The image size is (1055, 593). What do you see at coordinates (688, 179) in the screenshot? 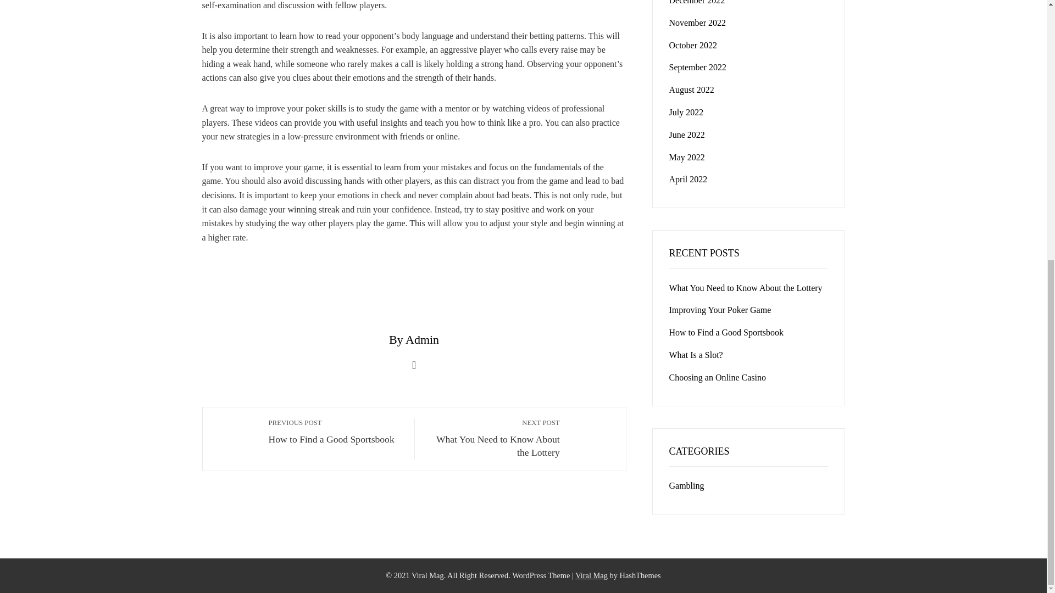
I see `April 2022` at bounding box center [688, 179].